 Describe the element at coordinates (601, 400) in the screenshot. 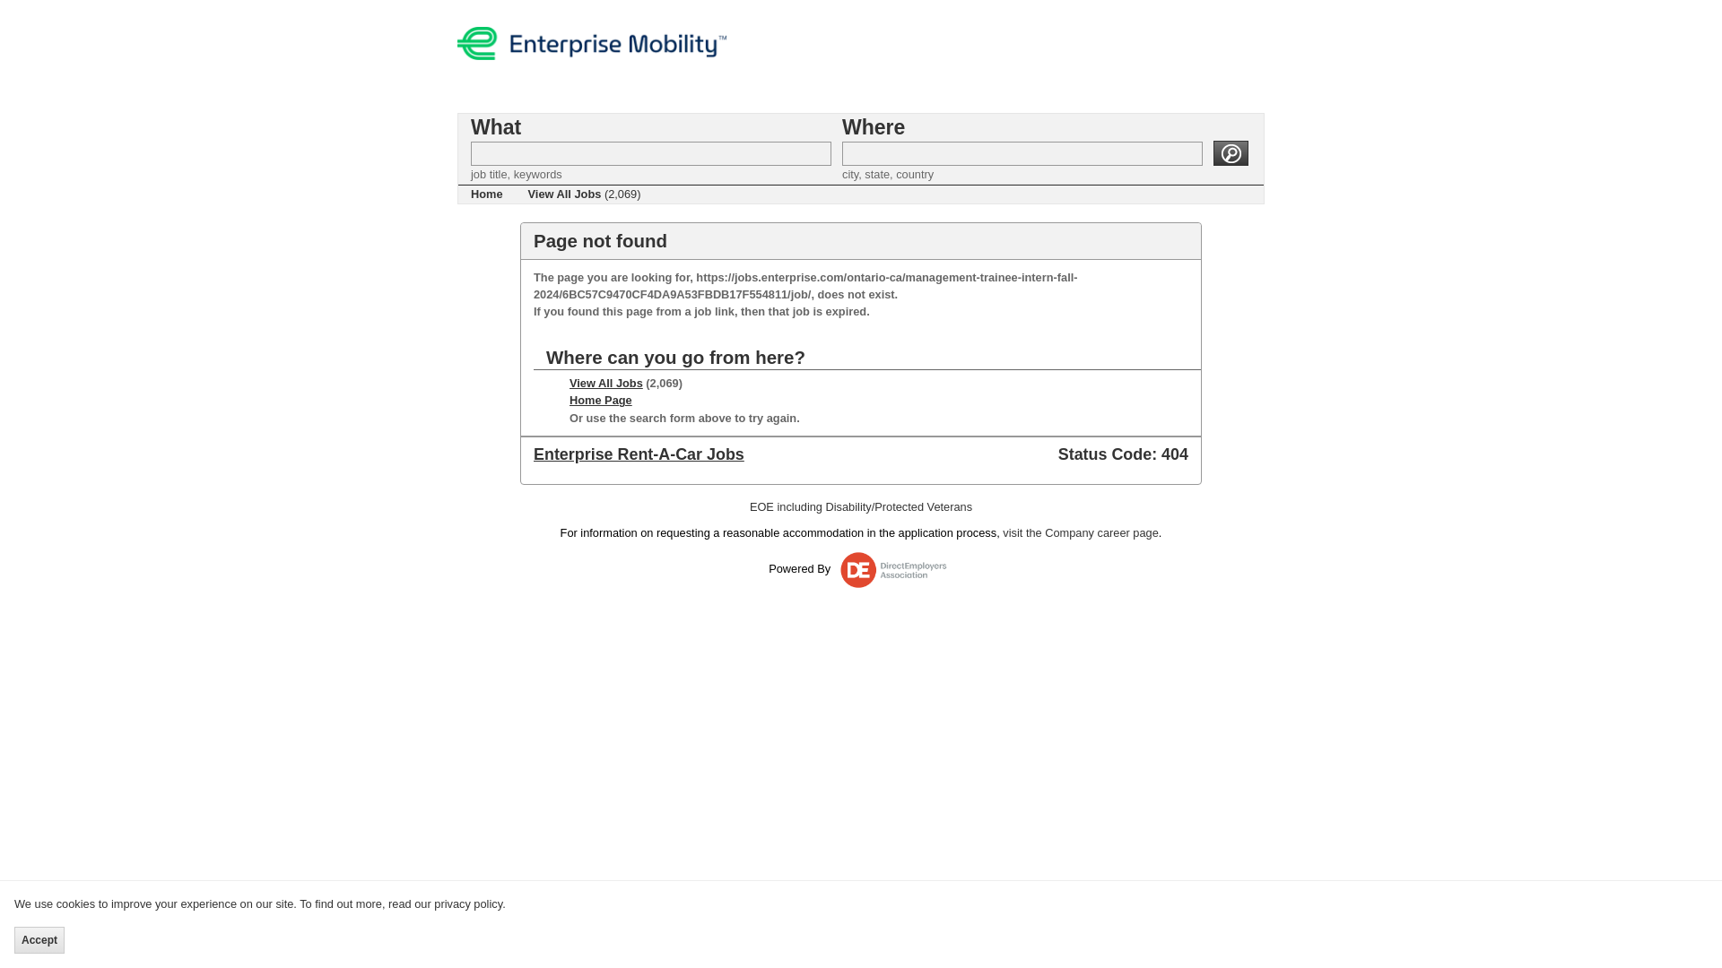

I see `Home Page` at that location.